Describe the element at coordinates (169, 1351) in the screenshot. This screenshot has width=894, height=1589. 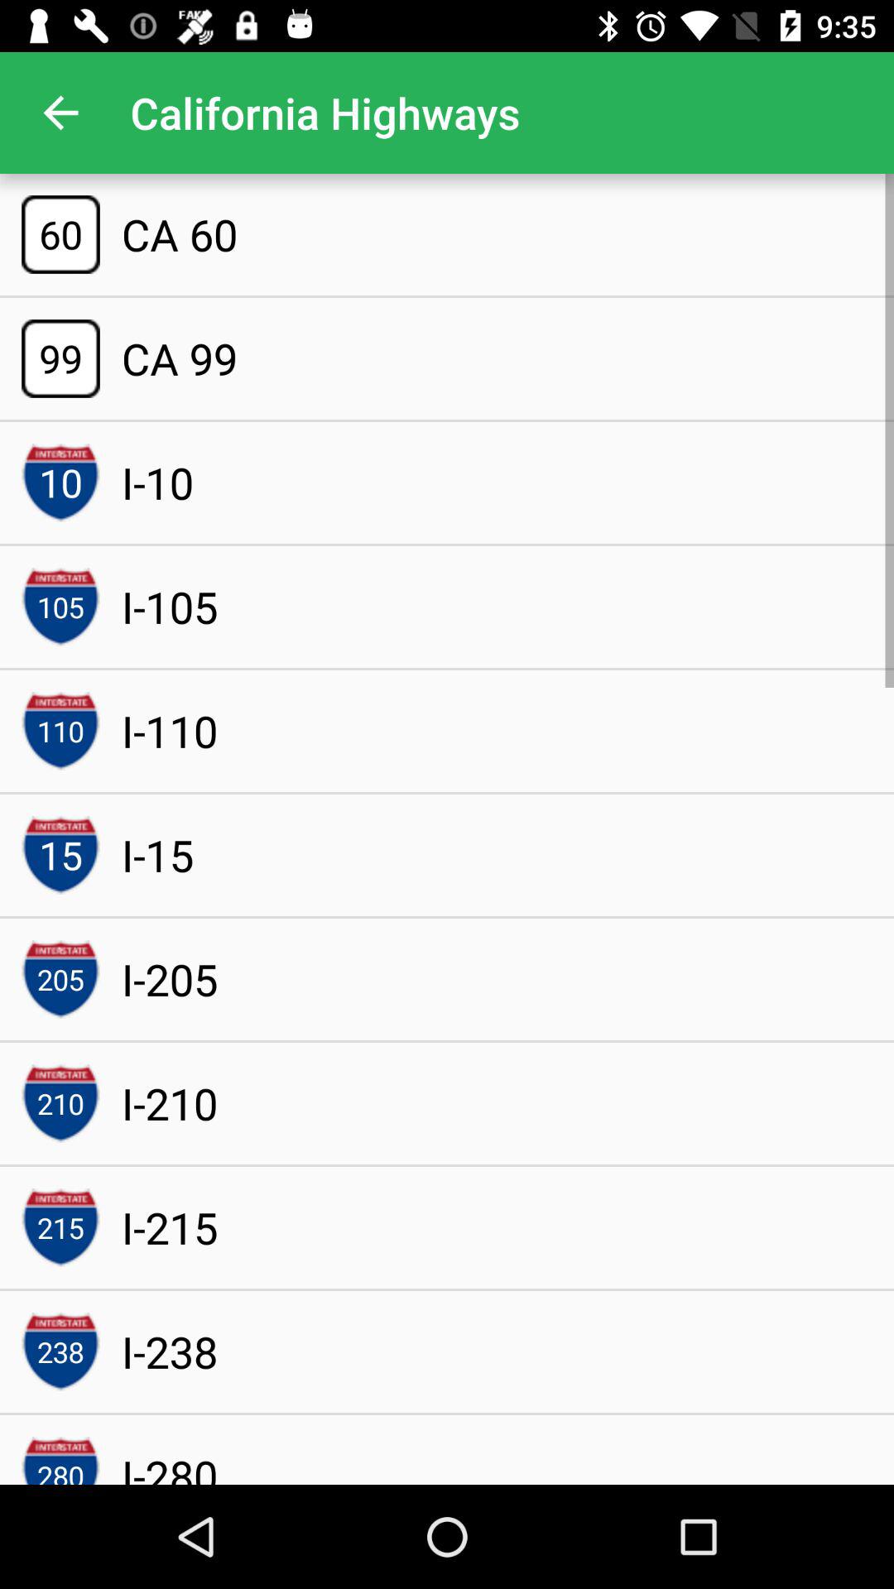
I see `select the icon below i-215` at that location.